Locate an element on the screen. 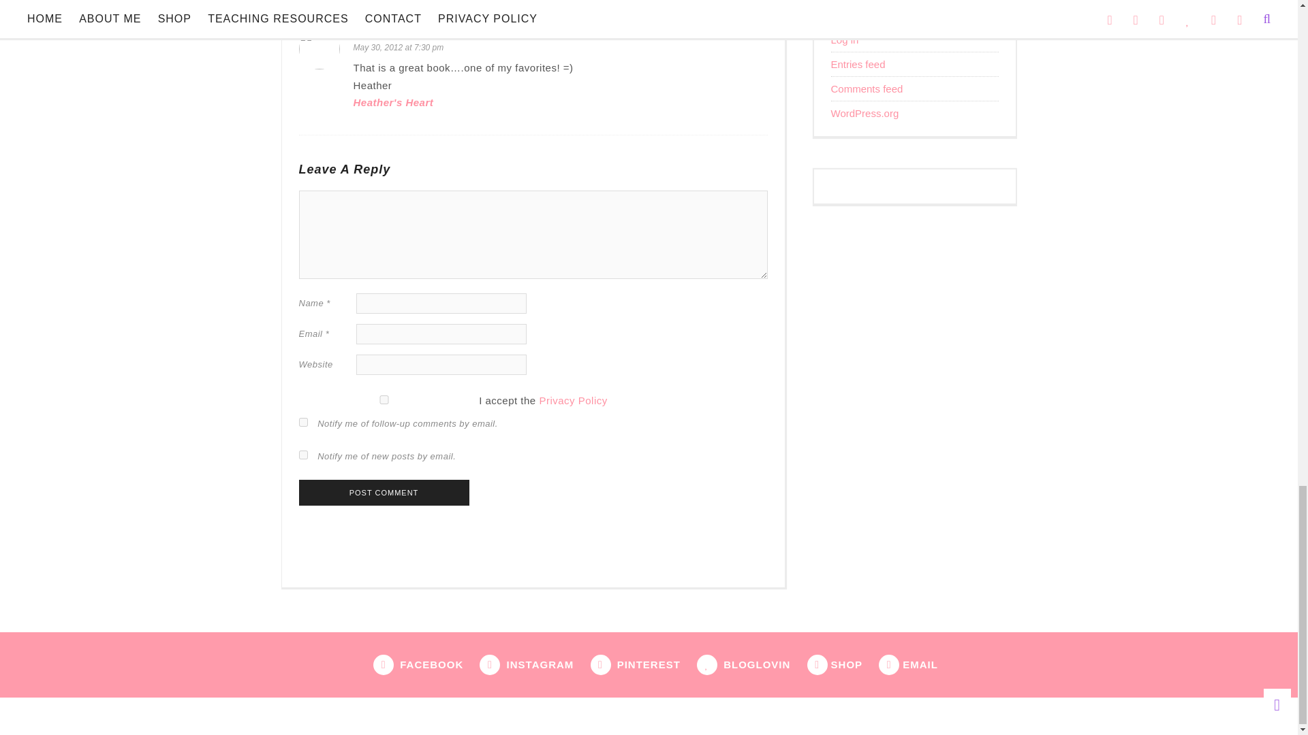  subscribe is located at coordinates (302, 455).